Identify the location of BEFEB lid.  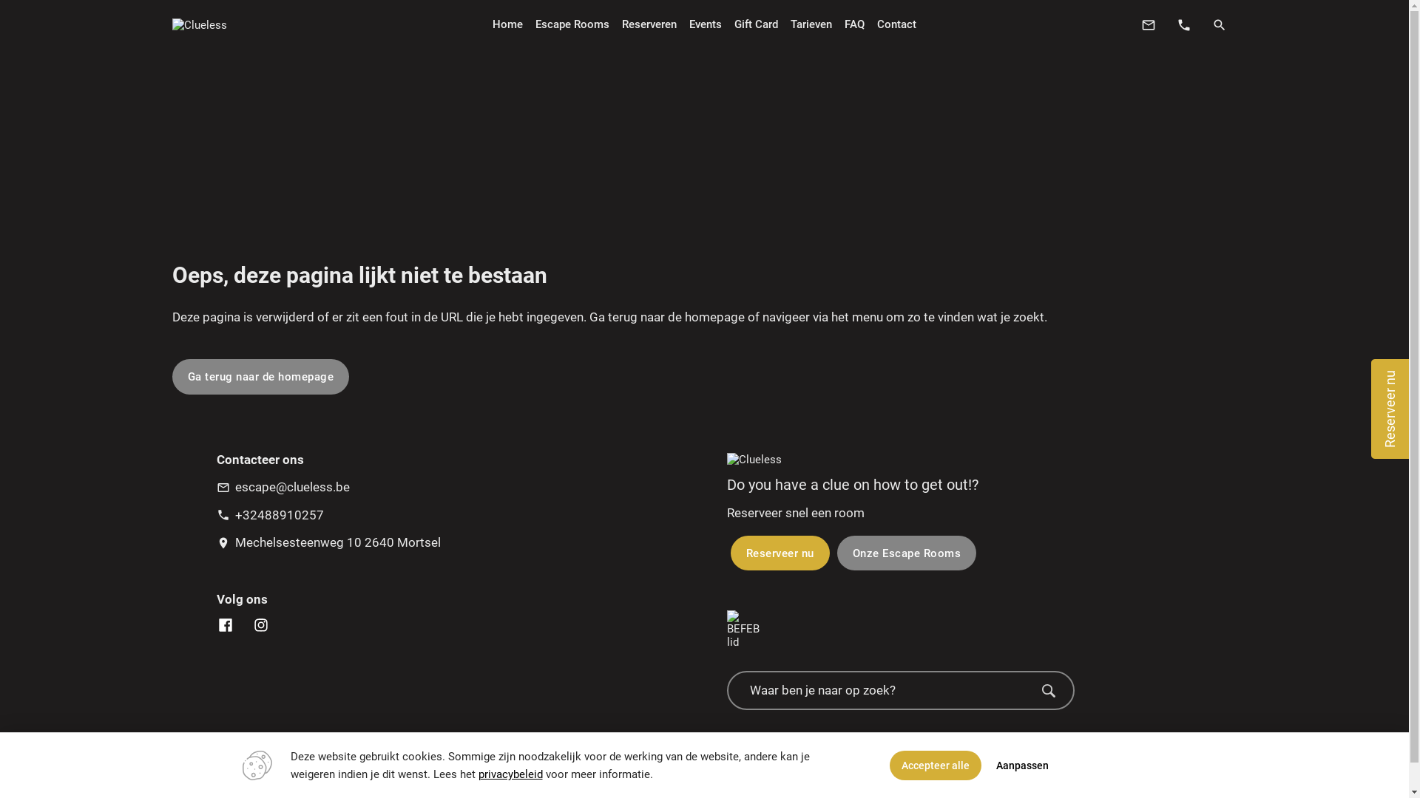
(743, 630).